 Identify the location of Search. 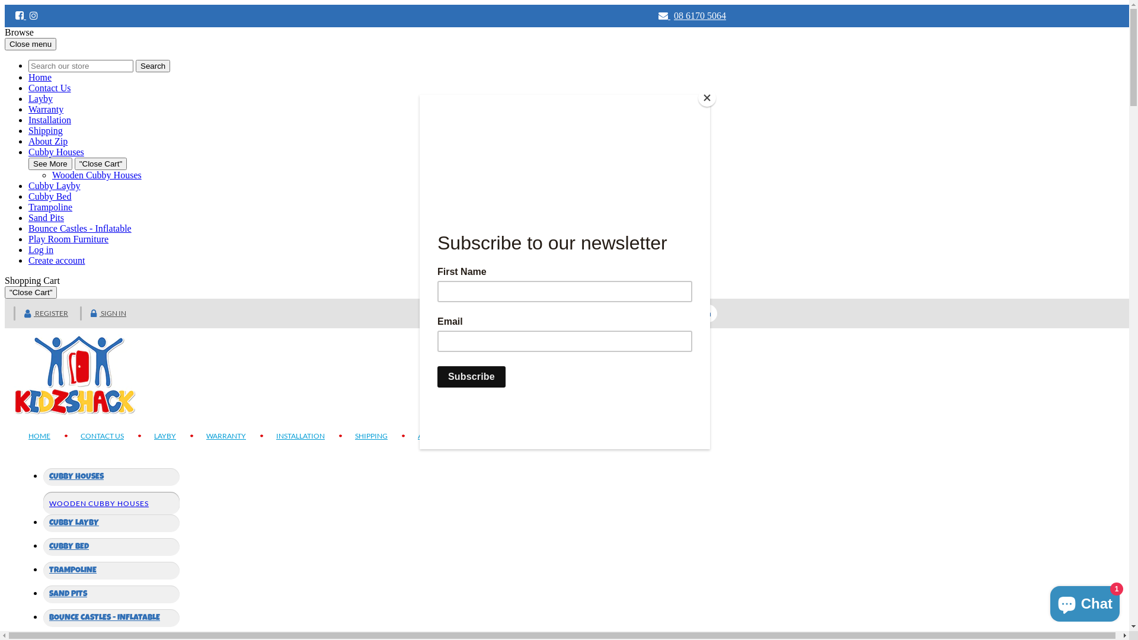
(699, 313).